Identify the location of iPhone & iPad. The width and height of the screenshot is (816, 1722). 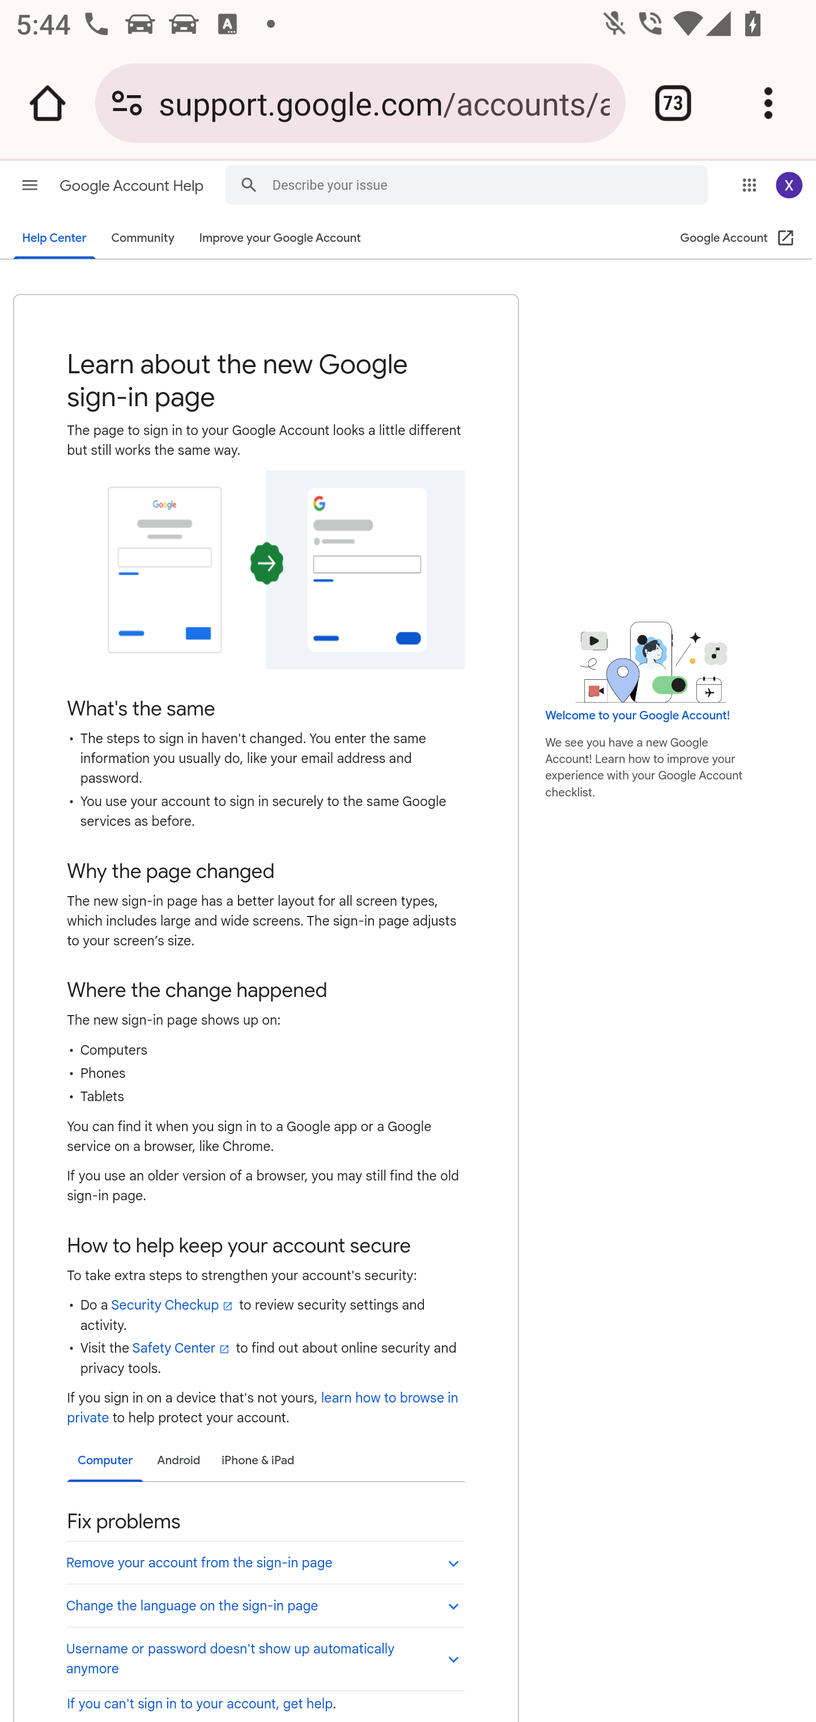
(257, 1461).